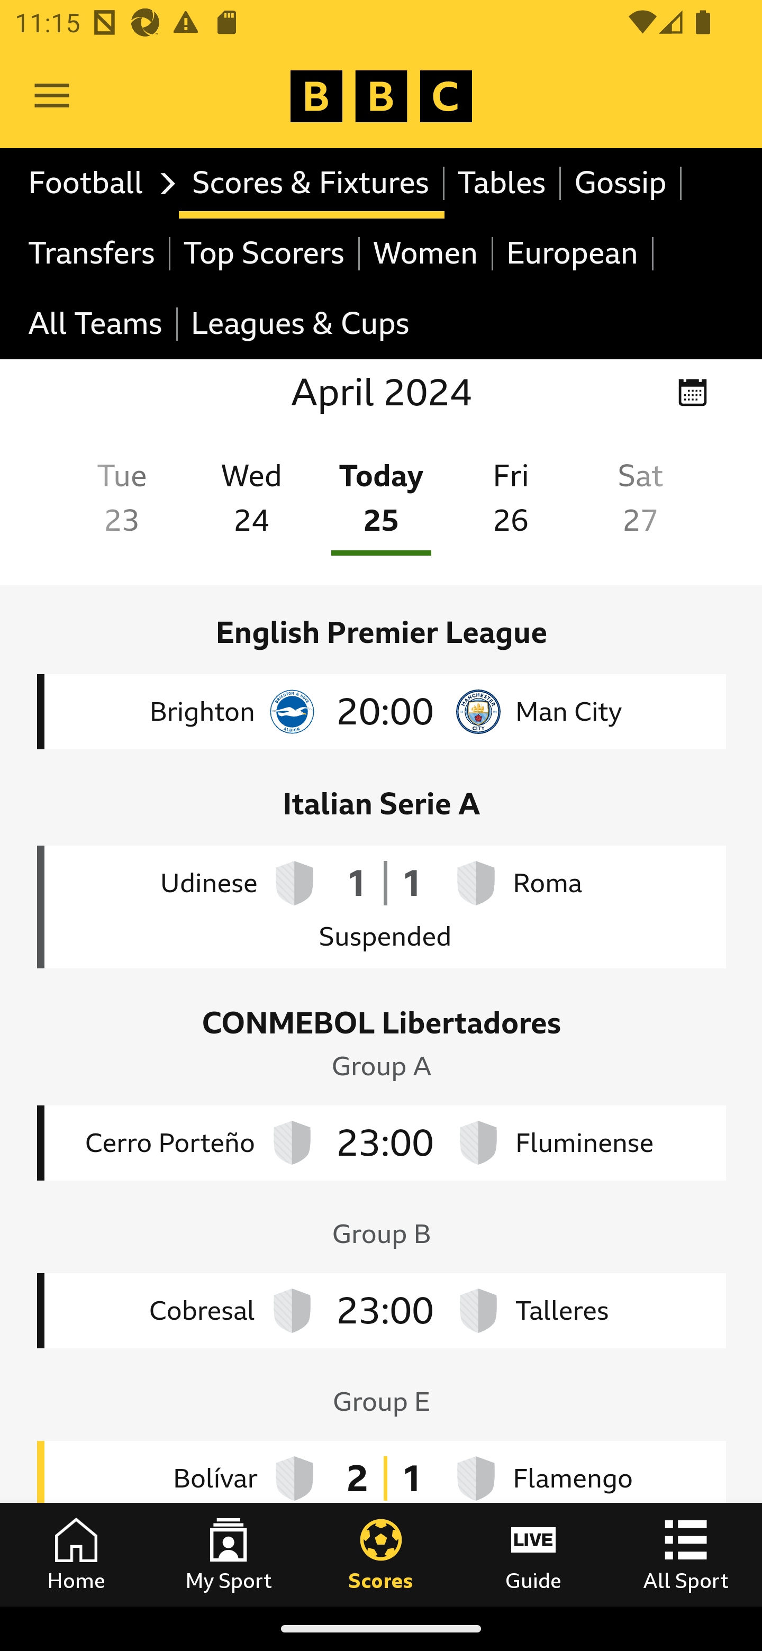  I want to click on Leagues & Cups, so click(300, 325).